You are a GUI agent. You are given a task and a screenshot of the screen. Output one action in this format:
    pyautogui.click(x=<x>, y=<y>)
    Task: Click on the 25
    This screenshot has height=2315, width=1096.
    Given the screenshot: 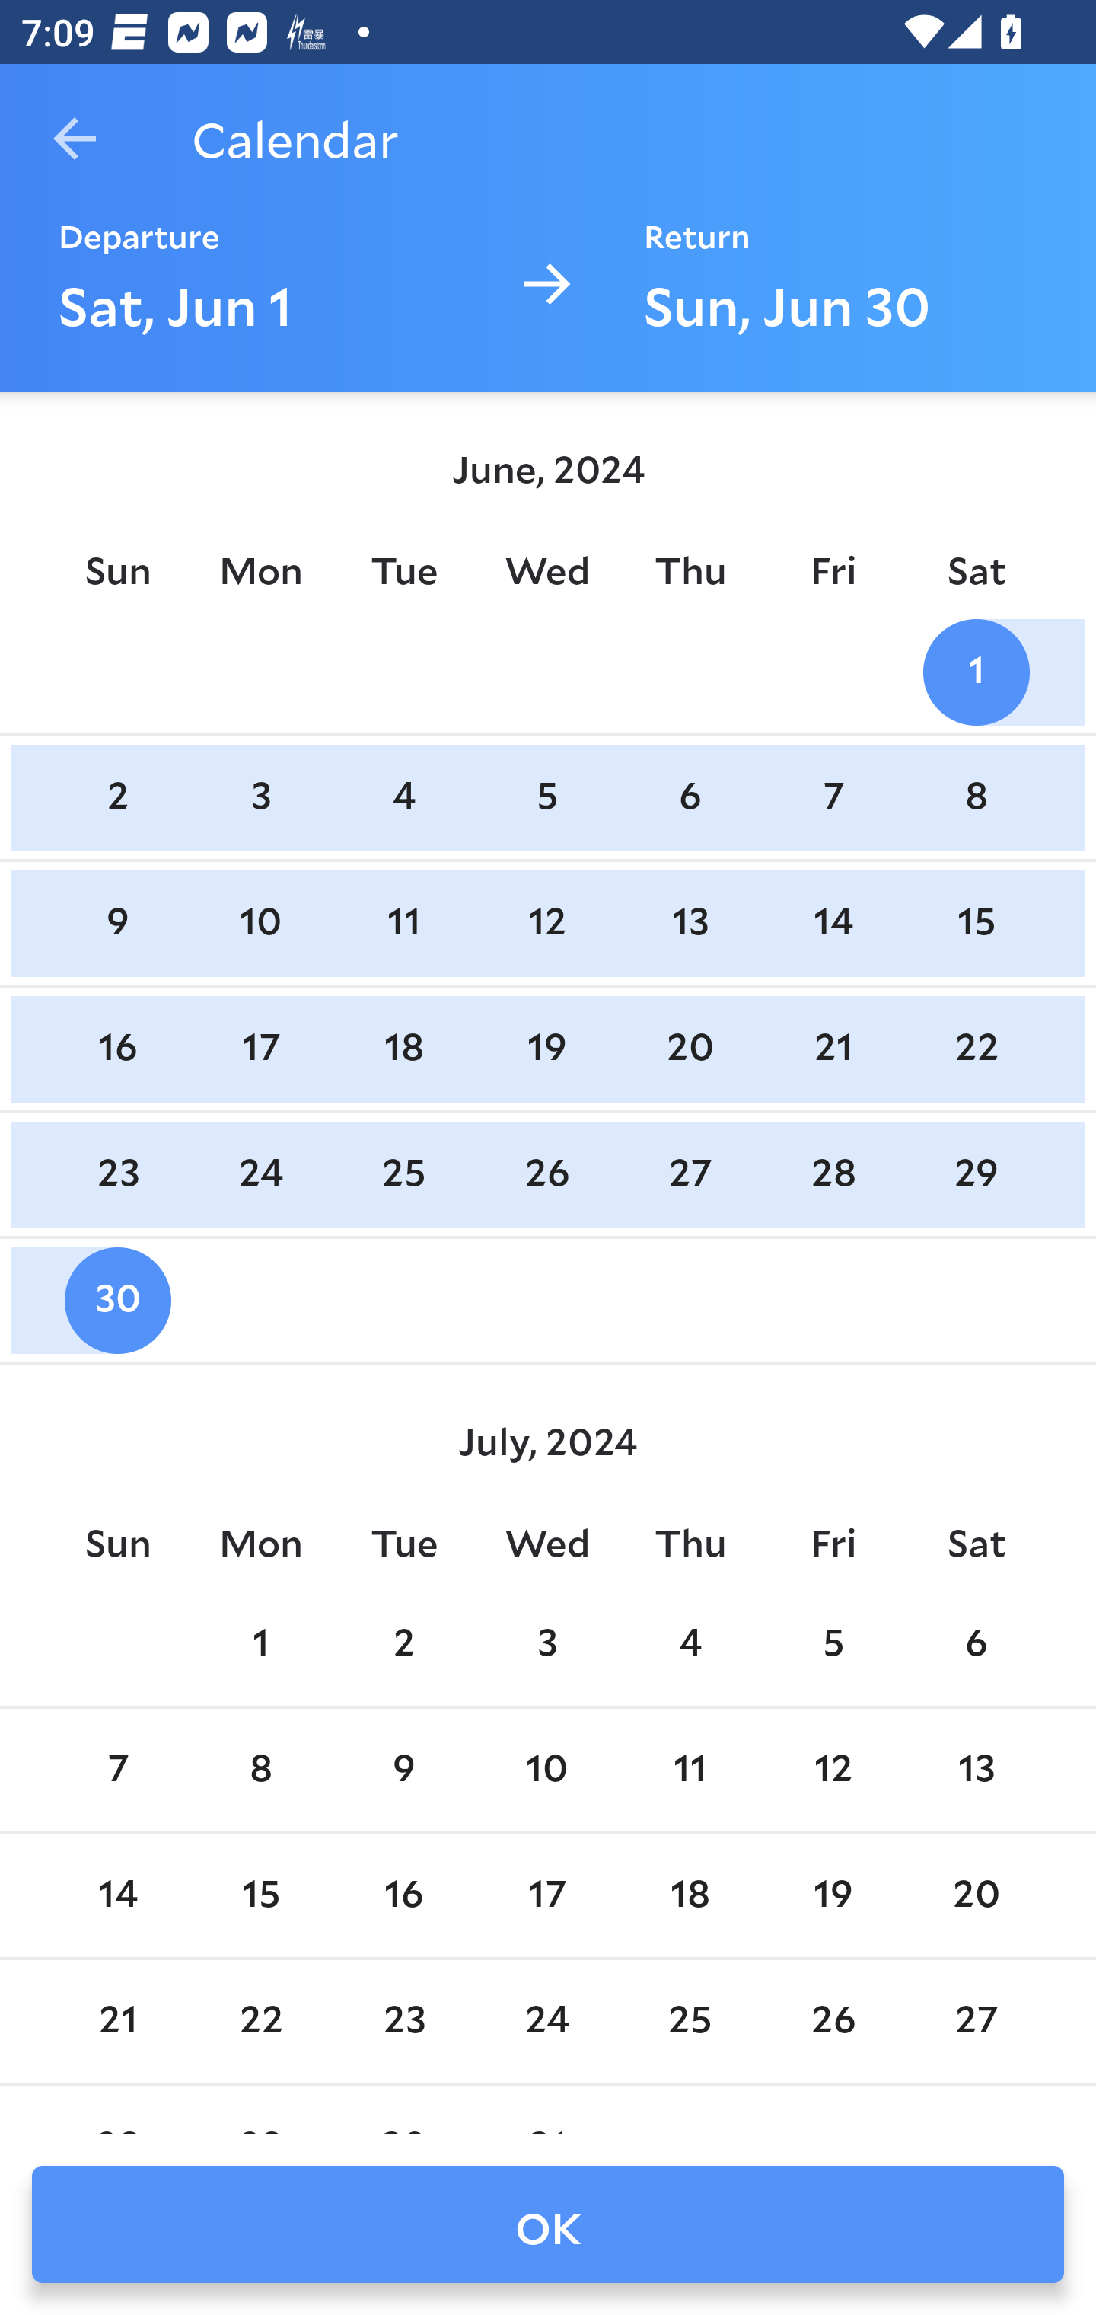 What is the action you would take?
    pyautogui.click(x=403, y=1176)
    